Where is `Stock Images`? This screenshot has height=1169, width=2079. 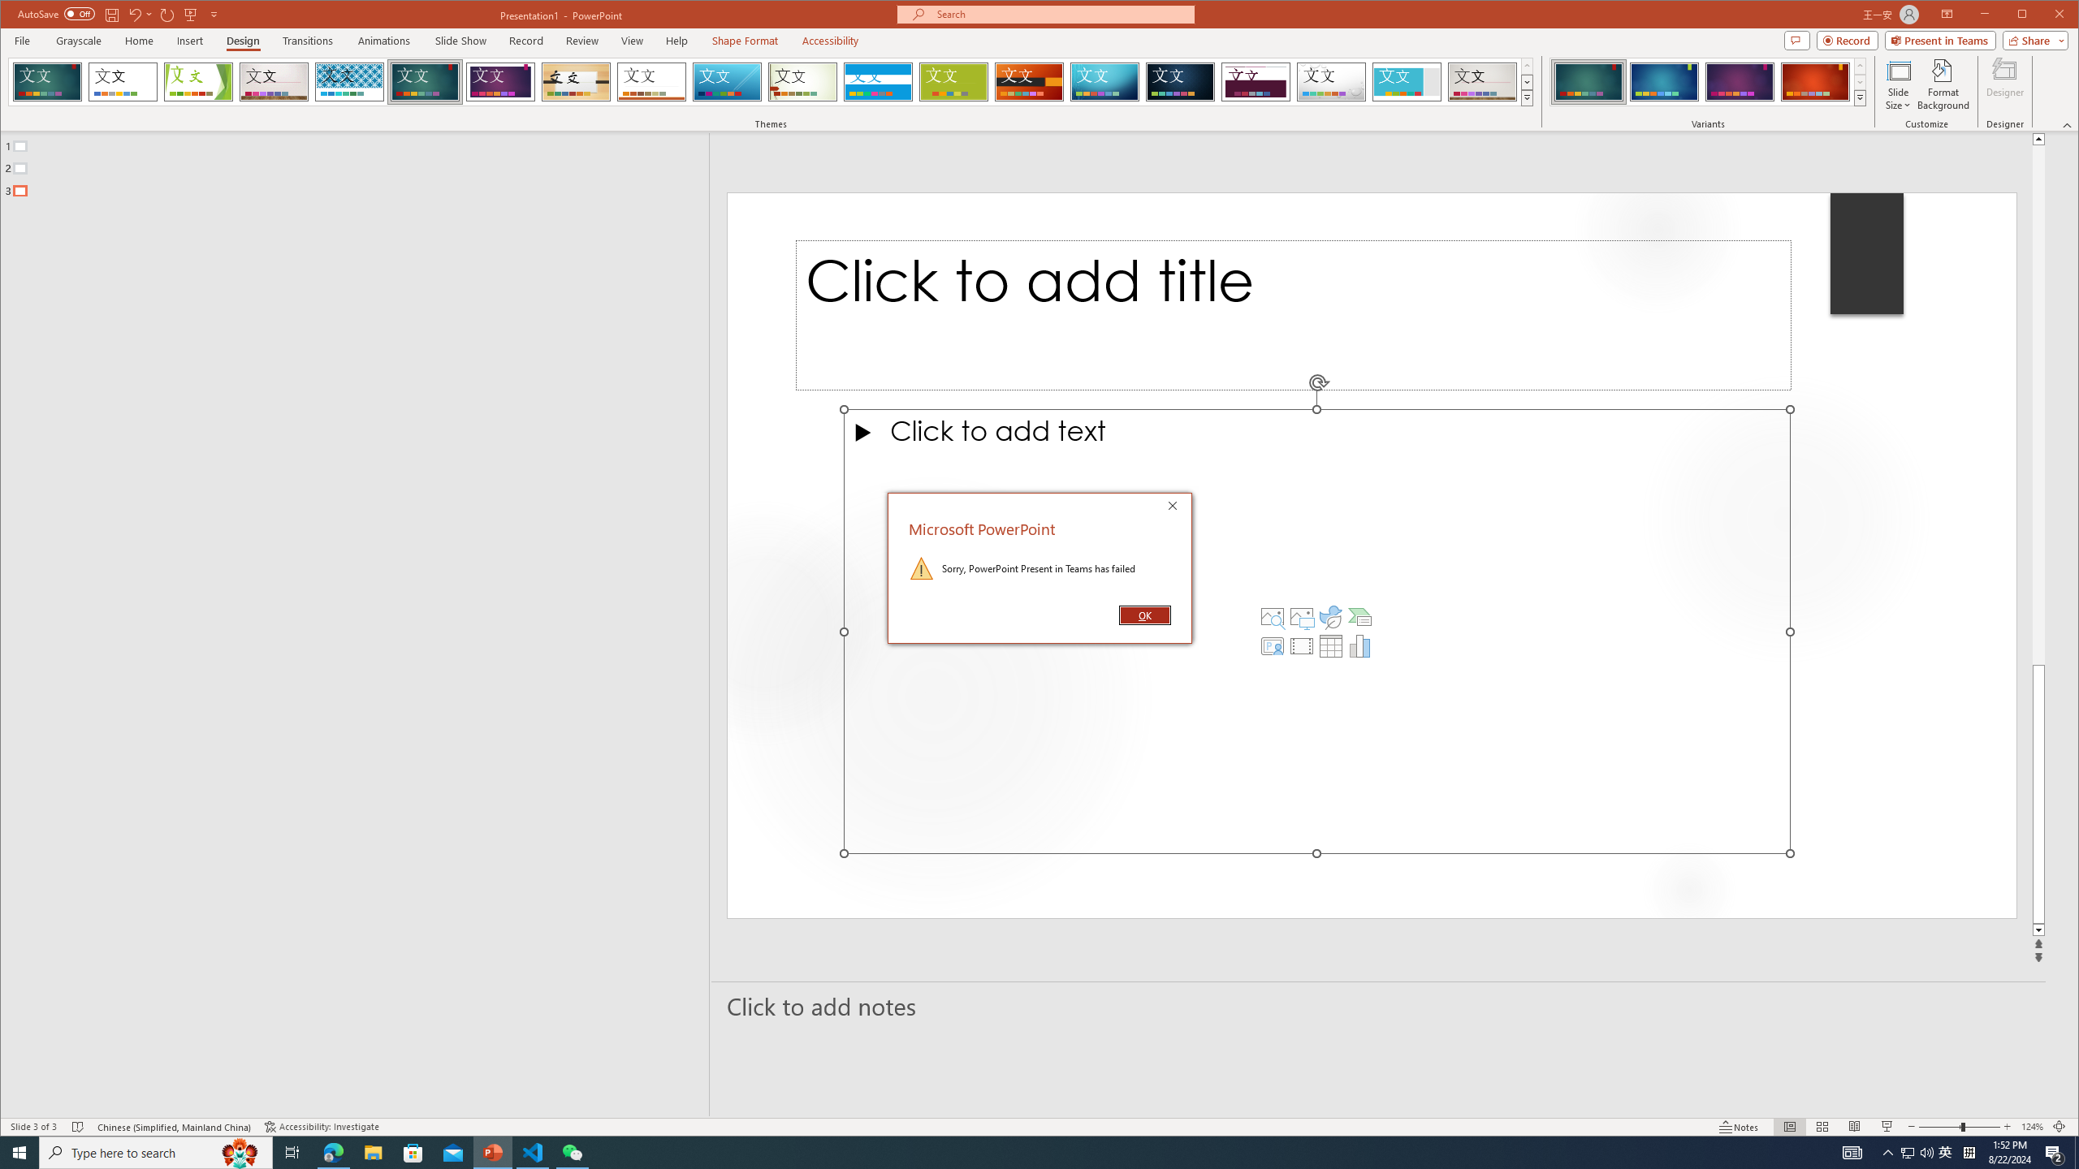 Stock Images is located at coordinates (1272, 617).